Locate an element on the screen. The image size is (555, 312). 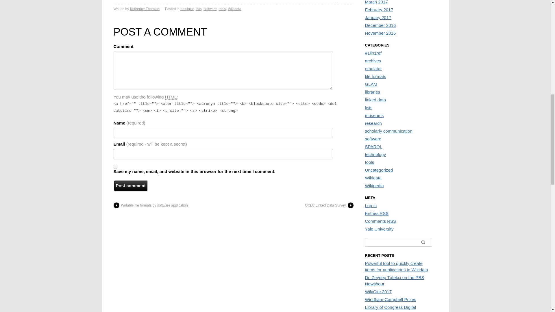
Posts by Katherine Thornton is located at coordinates (145, 9).